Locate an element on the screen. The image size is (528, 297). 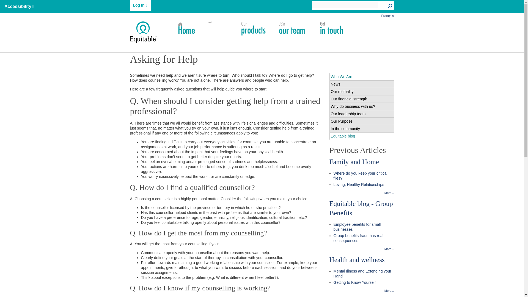
Search is located at coordinates (391, 6).